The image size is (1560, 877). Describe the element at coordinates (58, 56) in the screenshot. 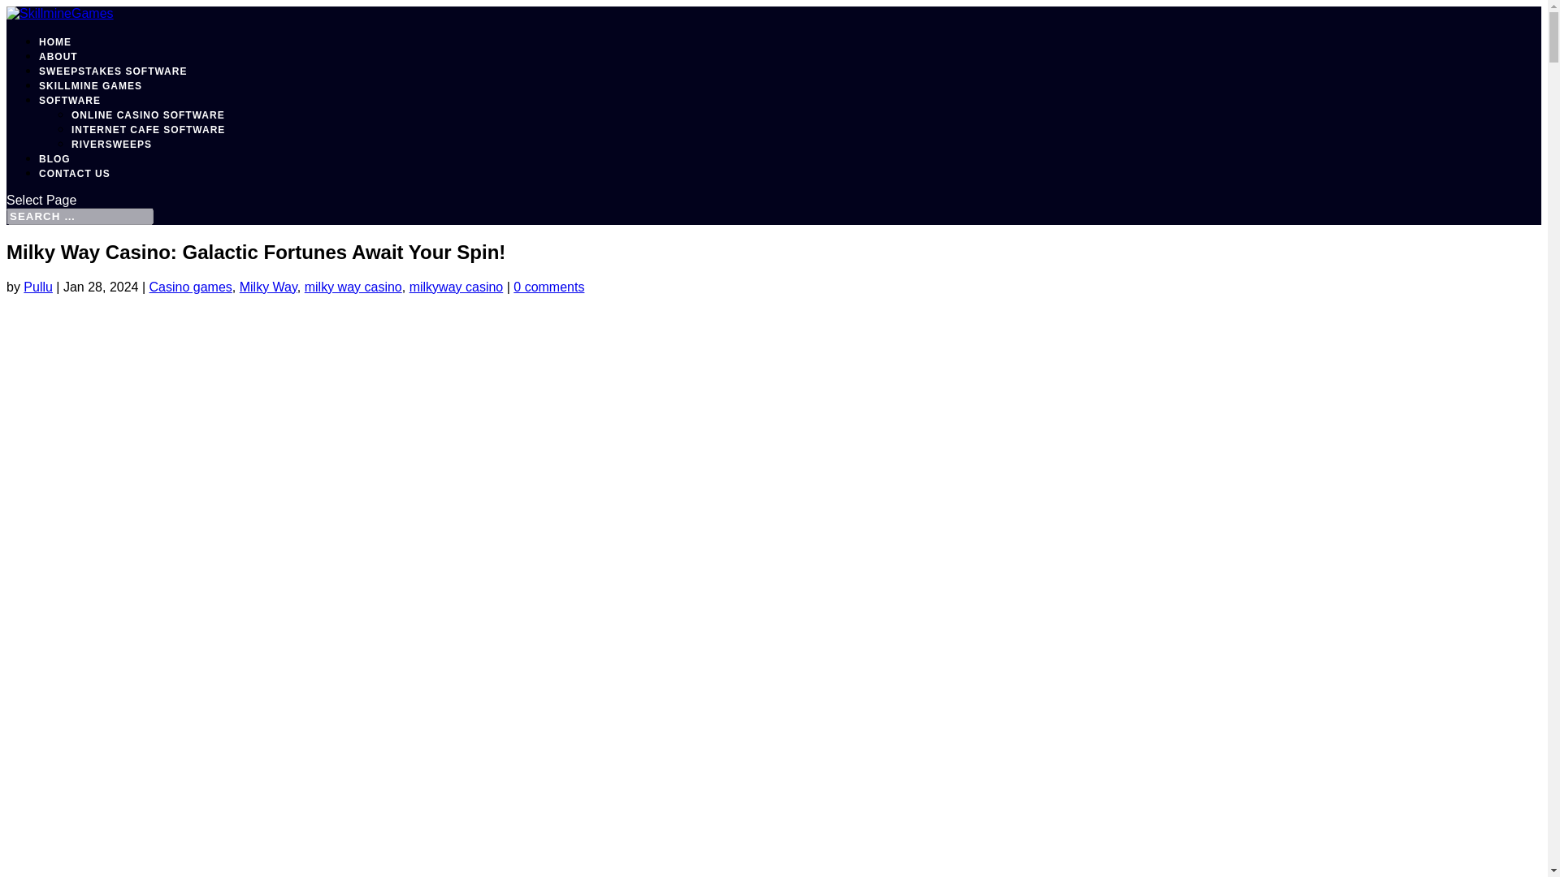

I see `ABOUT` at that location.